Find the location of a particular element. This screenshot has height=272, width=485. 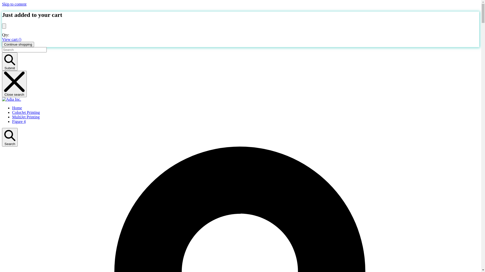

Home is located at coordinates (17, 108).